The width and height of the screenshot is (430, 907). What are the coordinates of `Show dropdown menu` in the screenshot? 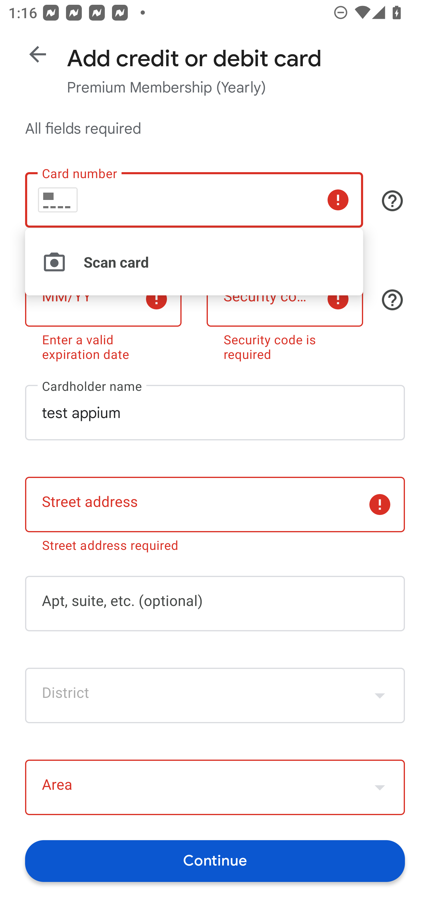 It's located at (380, 787).